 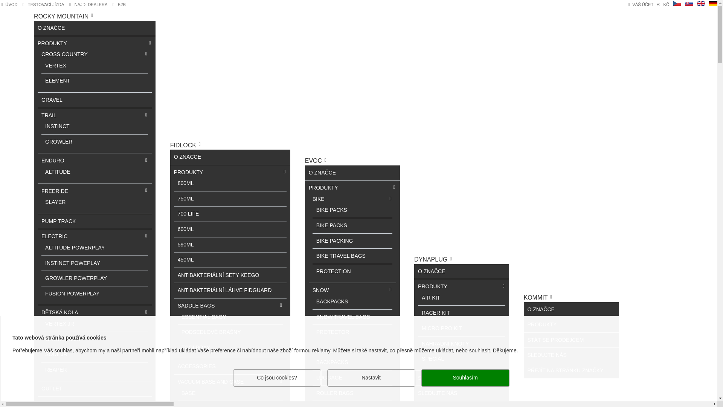 What do you see at coordinates (61, 202) in the screenshot?
I see `SLAYER` at bounding box center [61, 202].